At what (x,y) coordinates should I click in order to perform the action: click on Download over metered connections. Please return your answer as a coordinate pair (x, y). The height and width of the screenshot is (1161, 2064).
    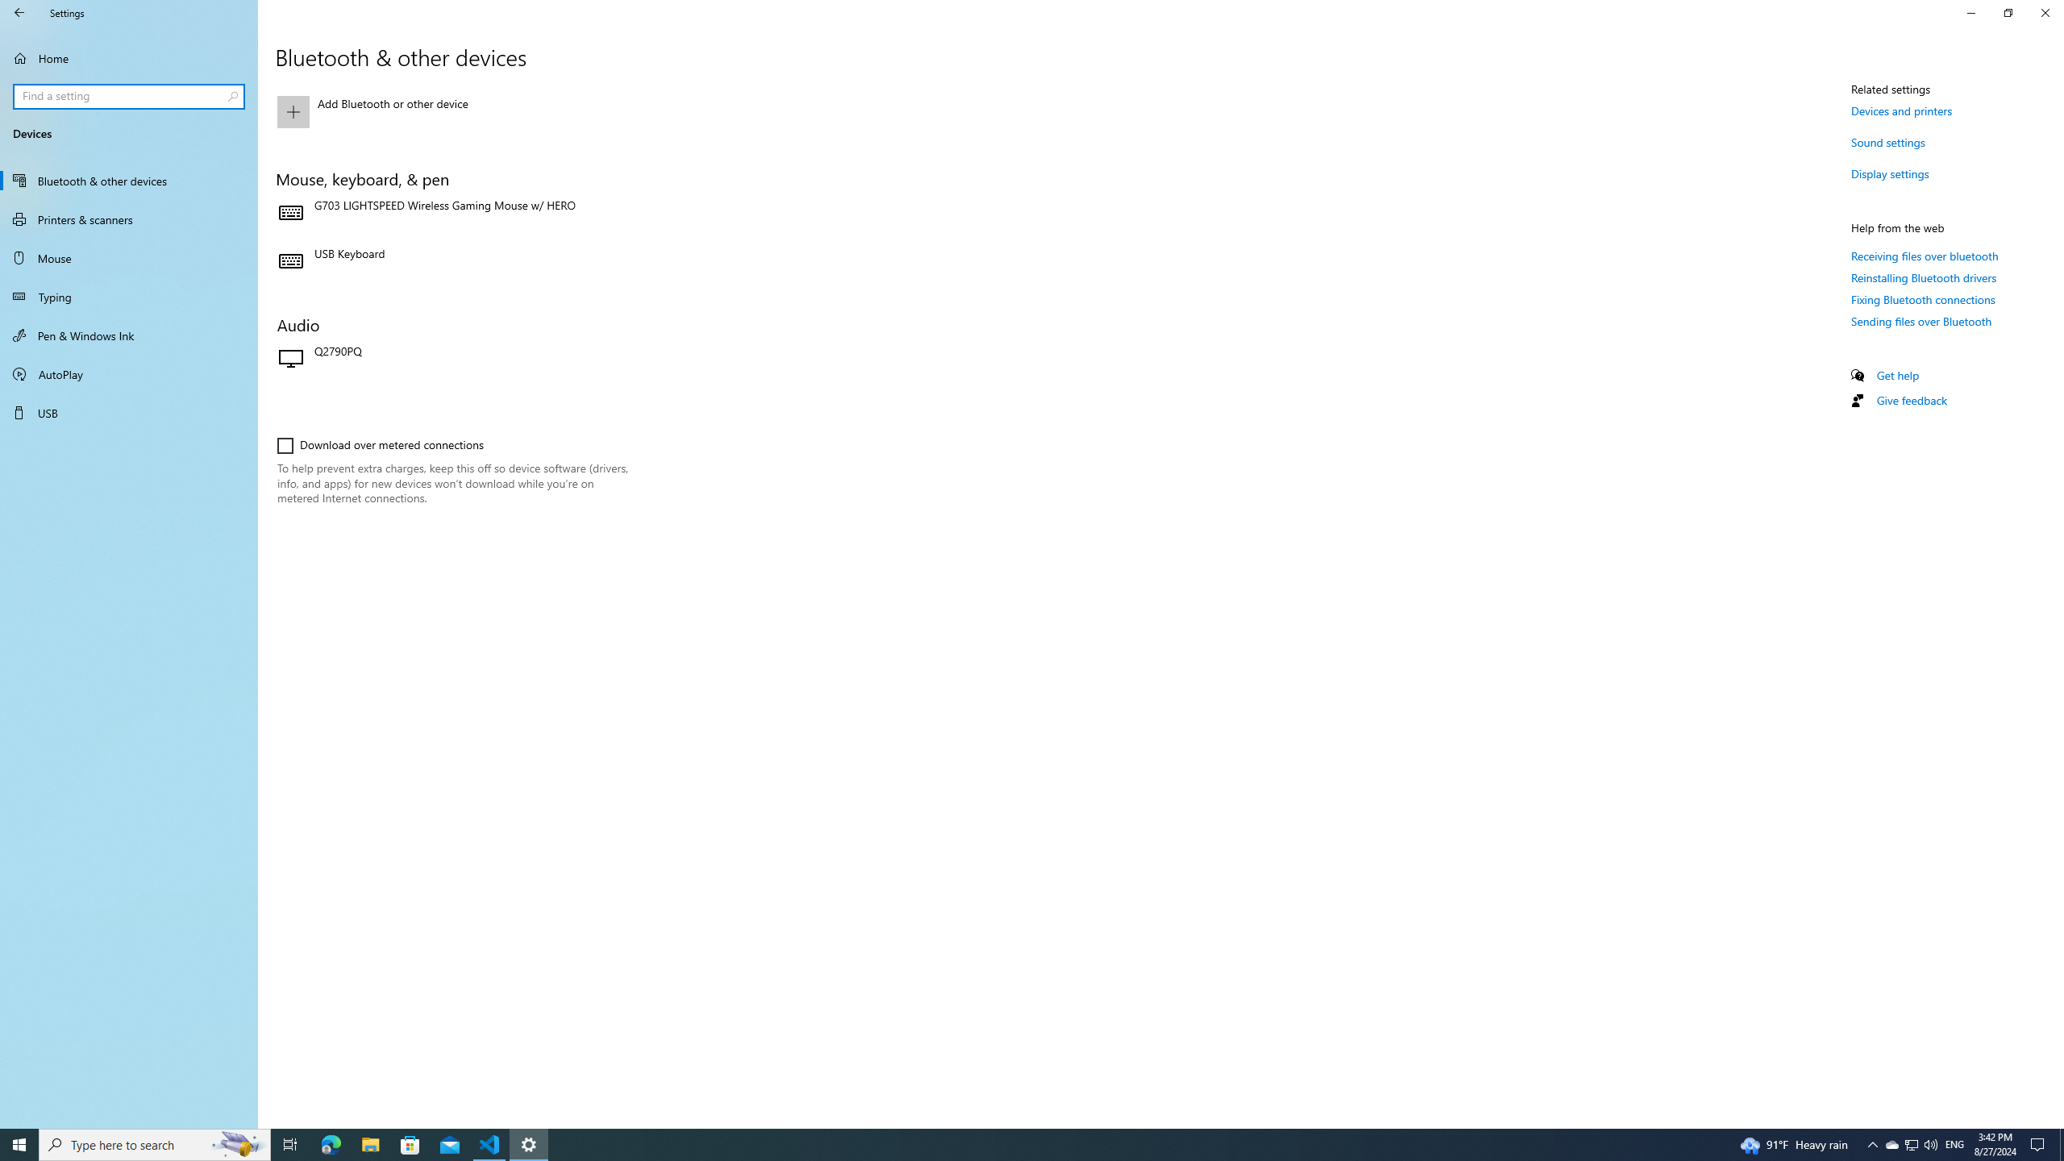
    Looking at the image, I should click on (381, 445).